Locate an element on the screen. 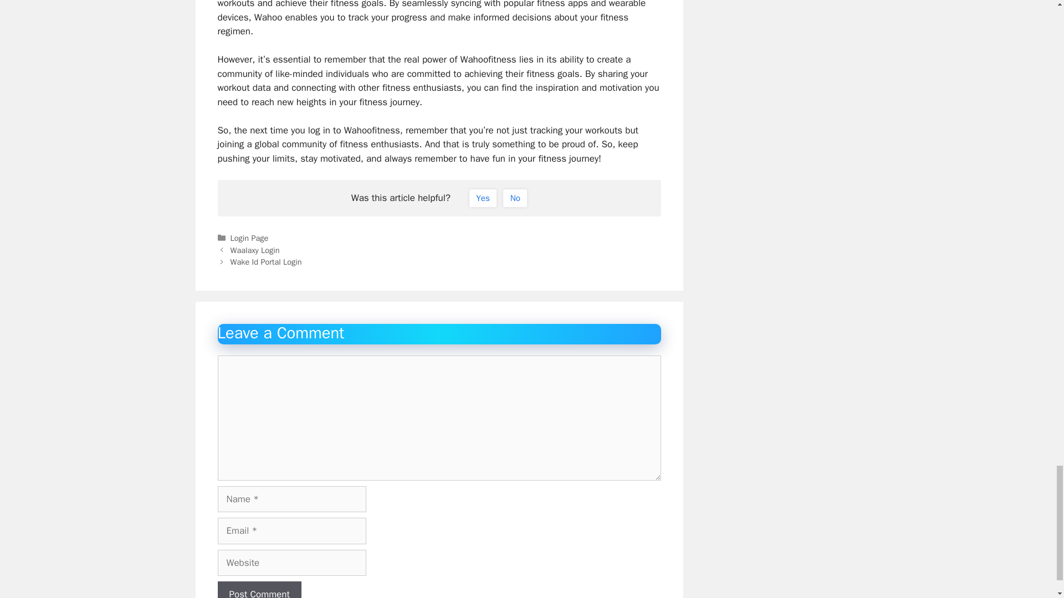 Image resolution: width=1064 pixels, height=598 pixels. Waalaxy Login is located at coordinates (255, 249).